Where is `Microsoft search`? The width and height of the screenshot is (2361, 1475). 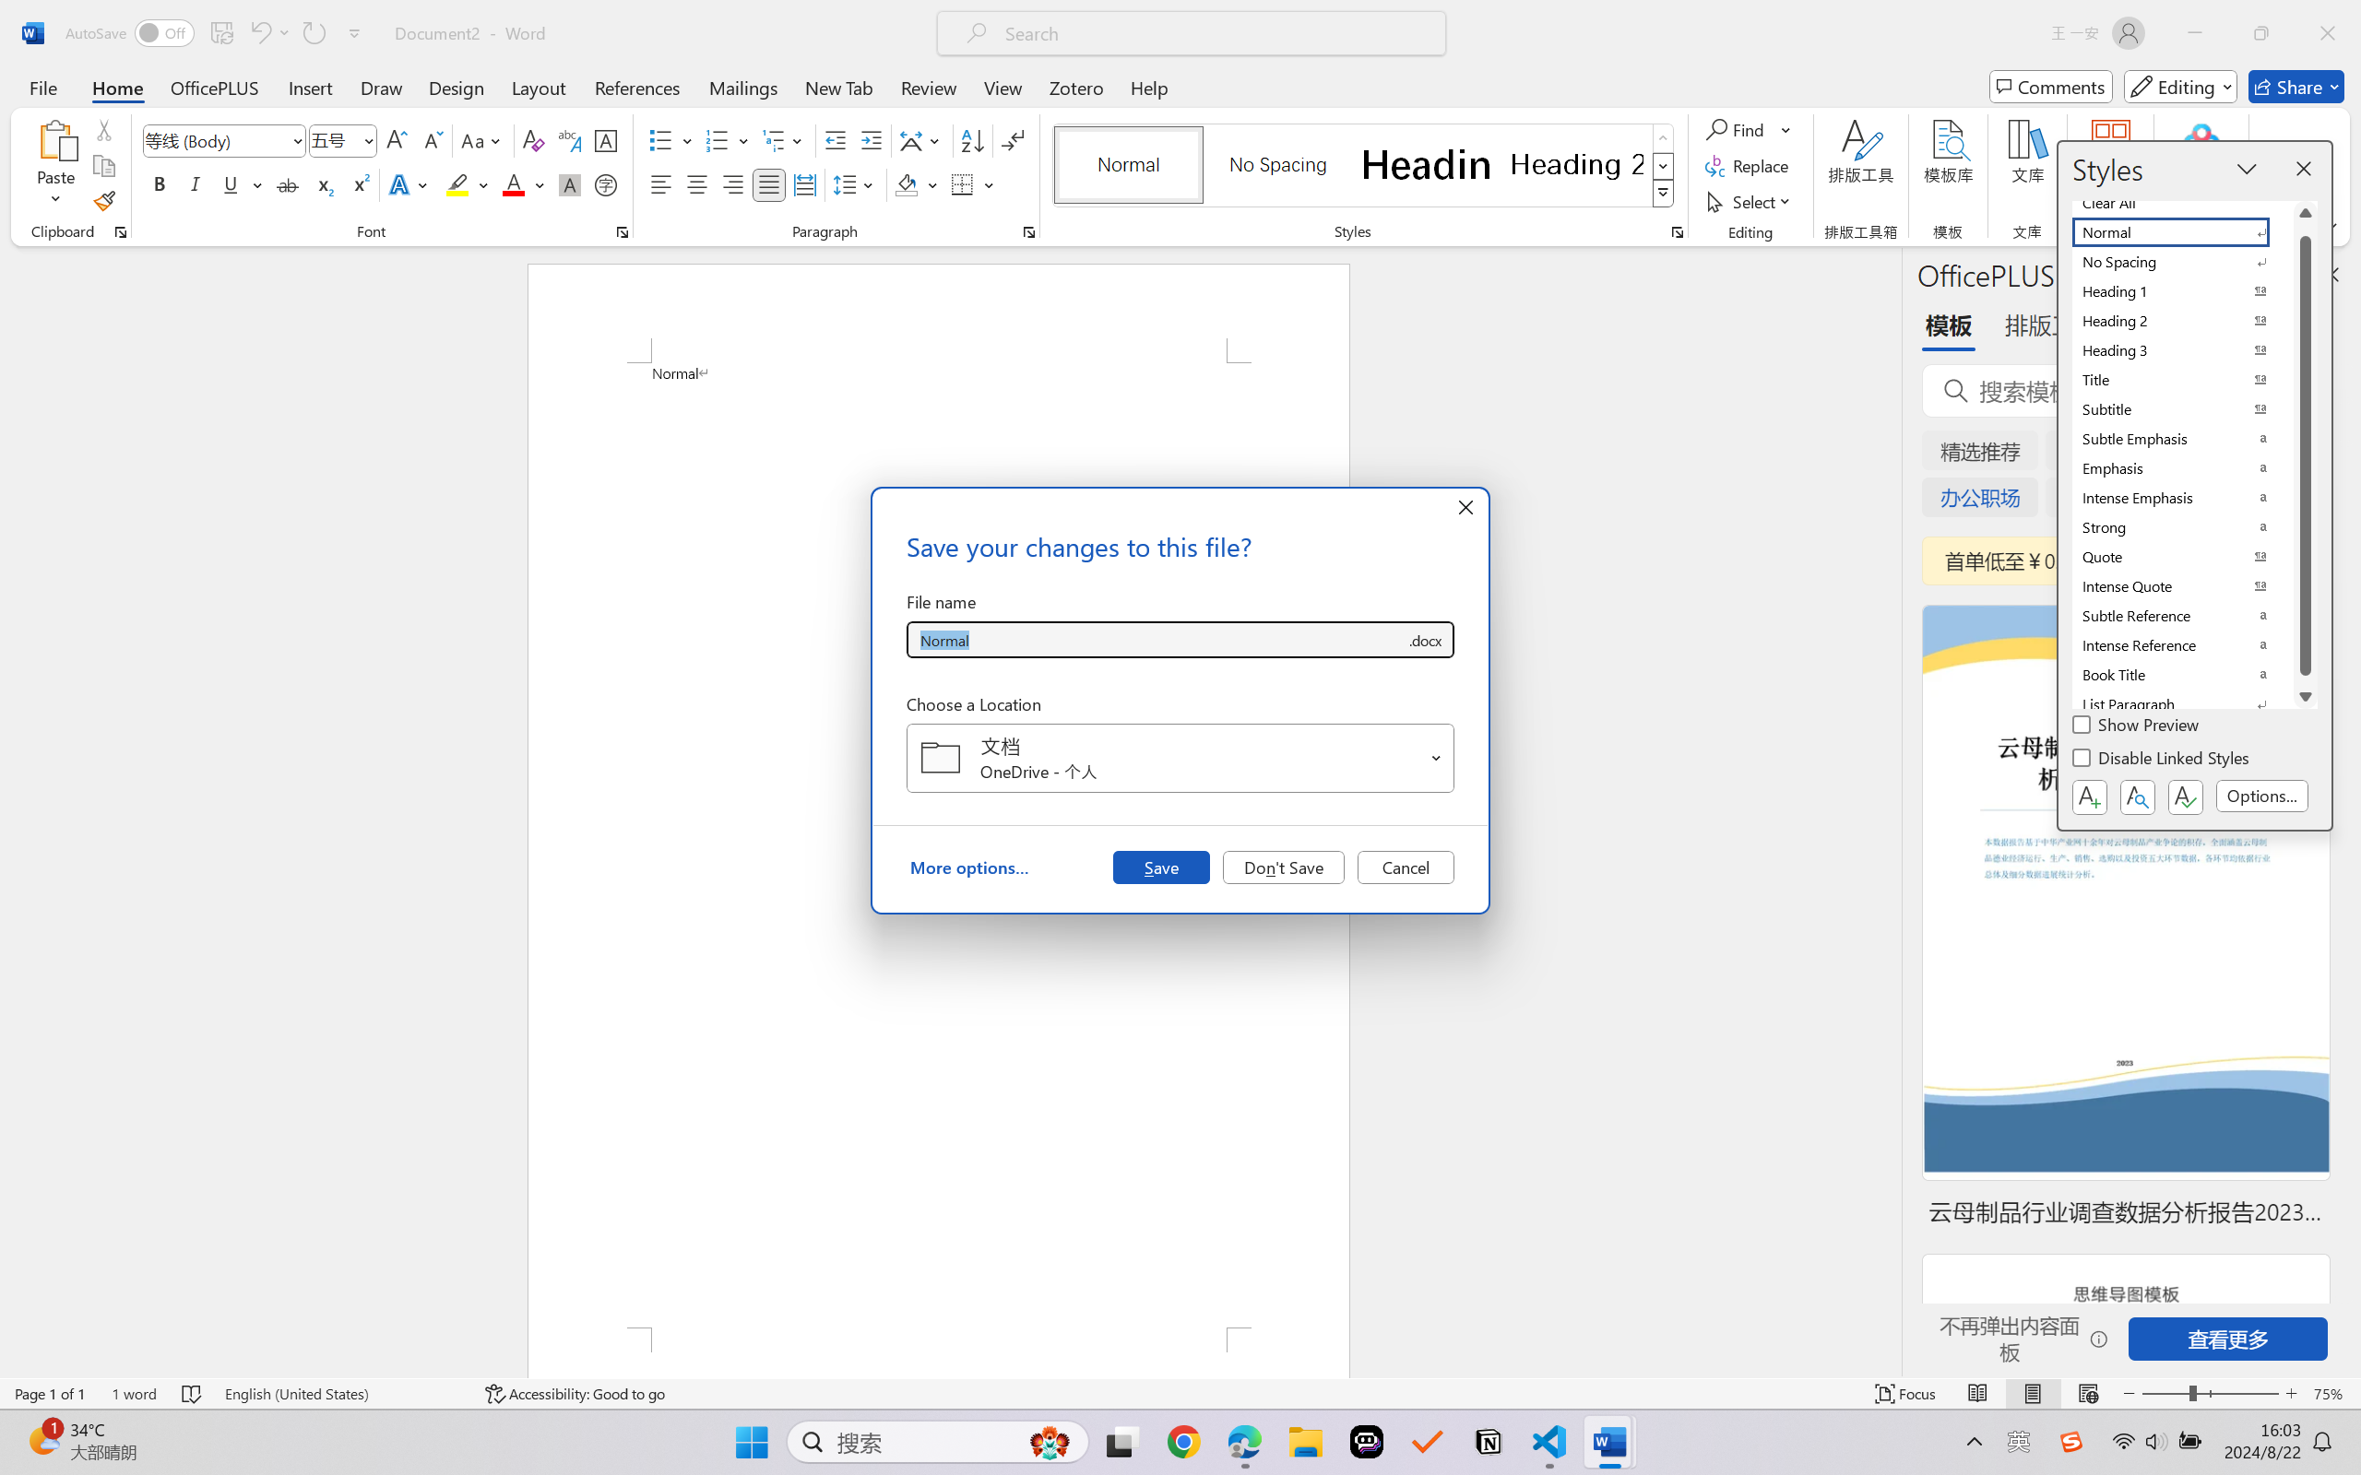
Microsoft search is located at coordinates (1216, 33).